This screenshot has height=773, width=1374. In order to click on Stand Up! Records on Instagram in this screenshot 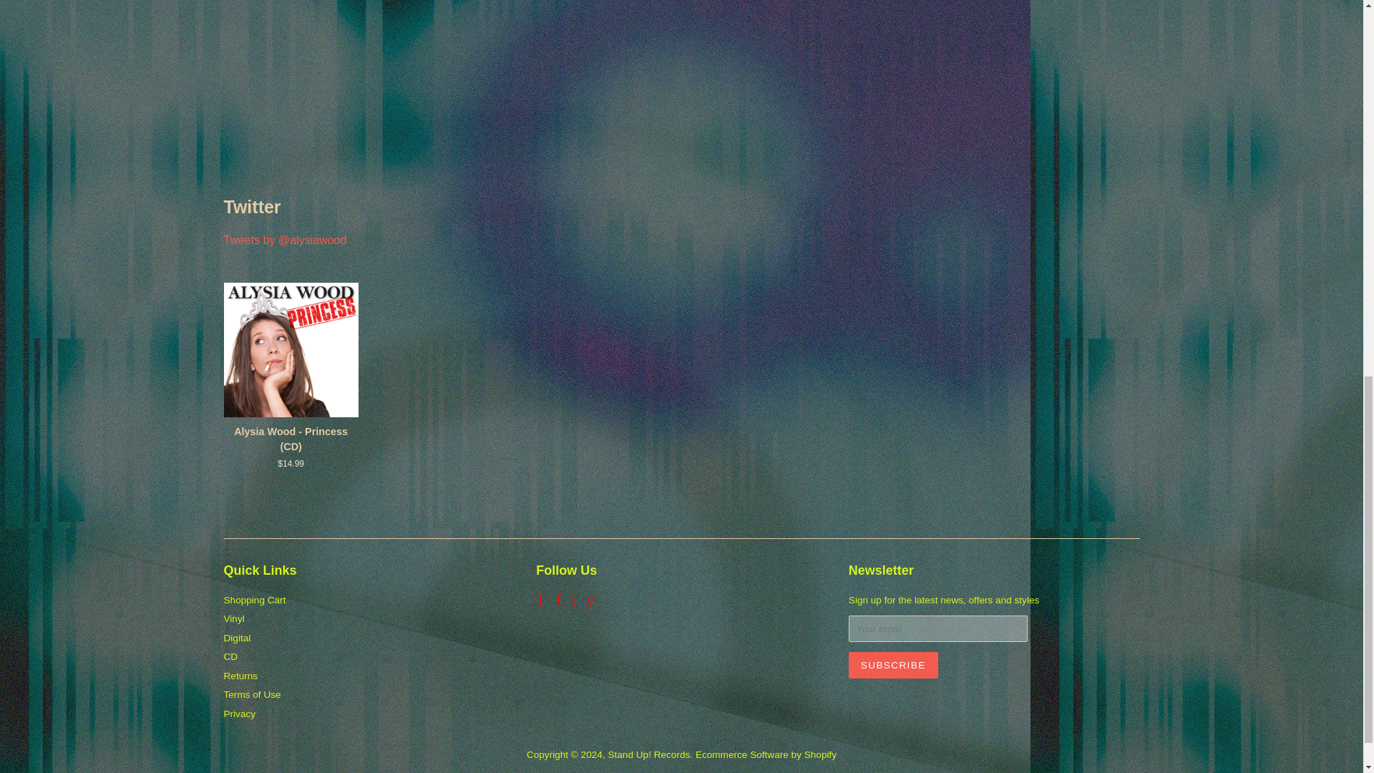, I will do `click(573, 601)`.